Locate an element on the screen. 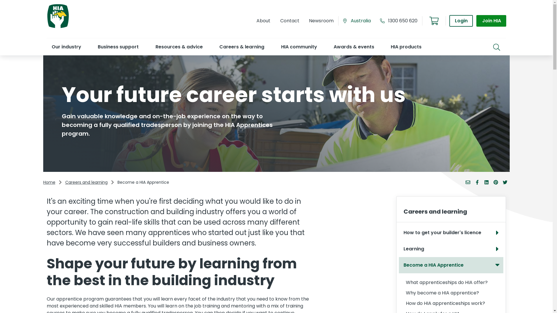 Image resolution: width=557 pixels, height=313 pixels. About is located at coordinates (263, 21).